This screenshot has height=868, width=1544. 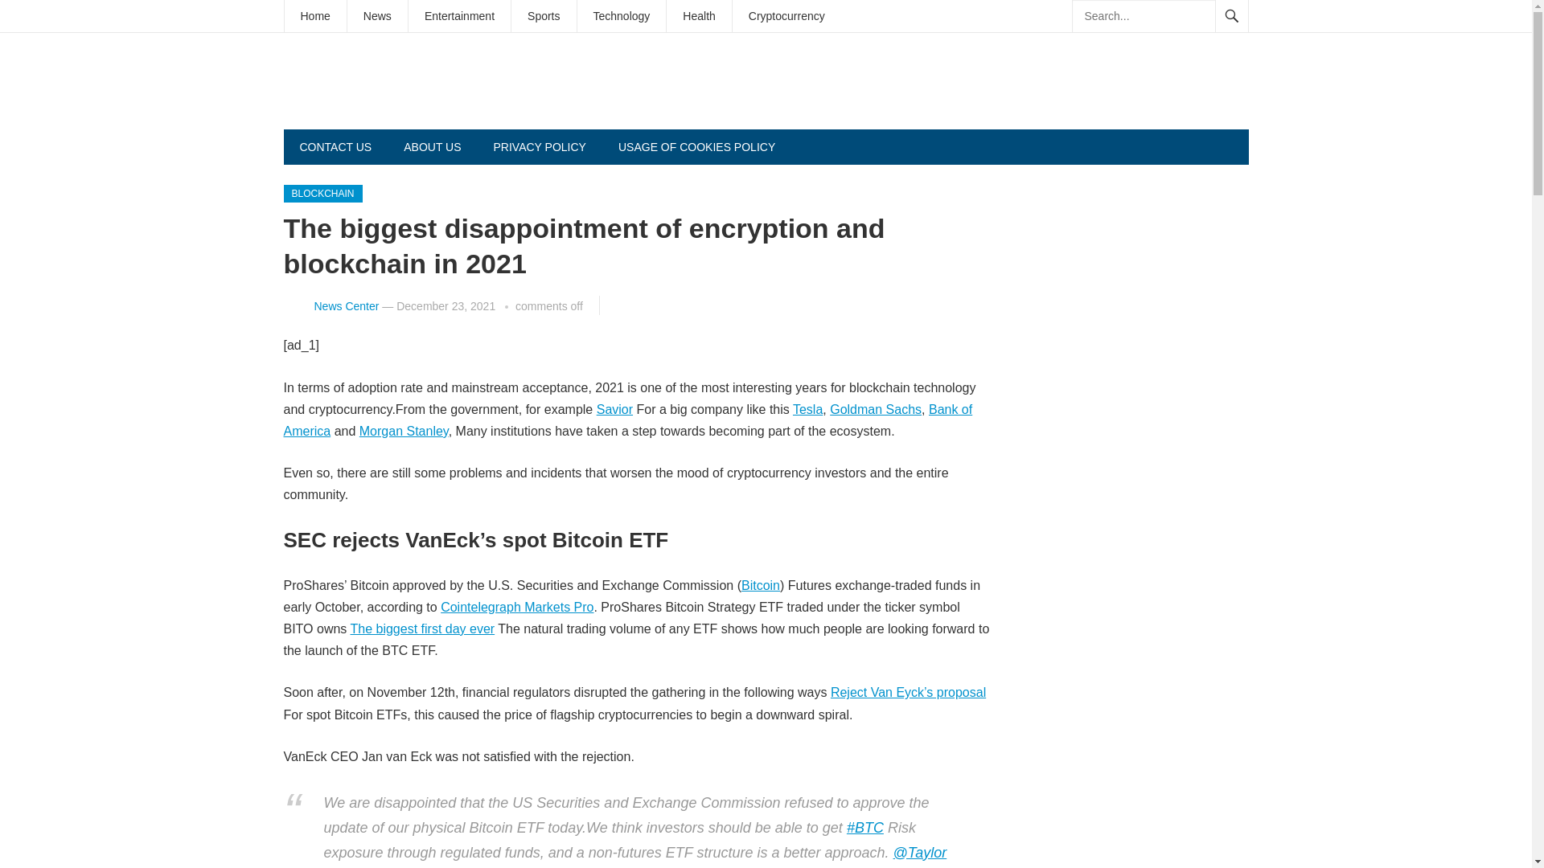 What do you see at coordinates (460, 16) in the screenshot?
I see `Entertainment` at bounding box center [460, 16].